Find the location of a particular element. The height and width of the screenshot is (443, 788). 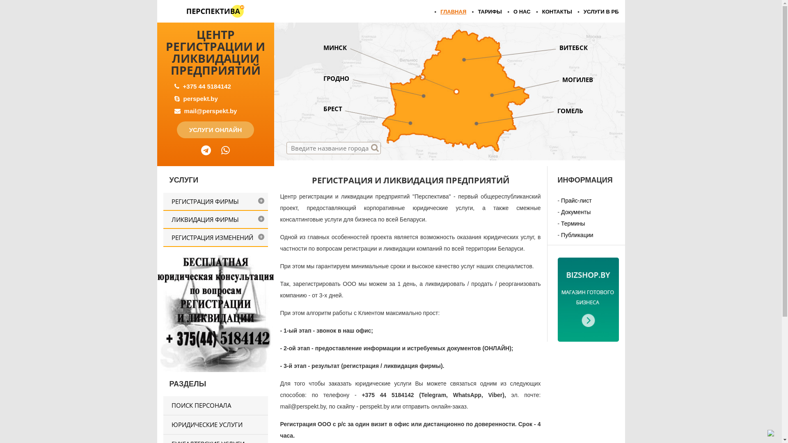

Go Top is located at coordinates (771, 433).